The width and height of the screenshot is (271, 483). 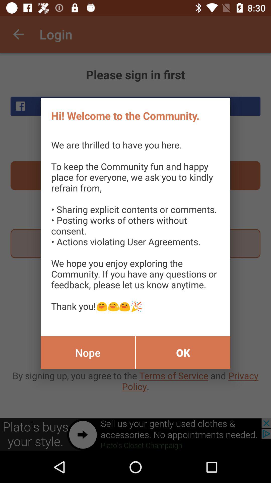 I want to click on turn on ok item, so click(x=183, y=353).